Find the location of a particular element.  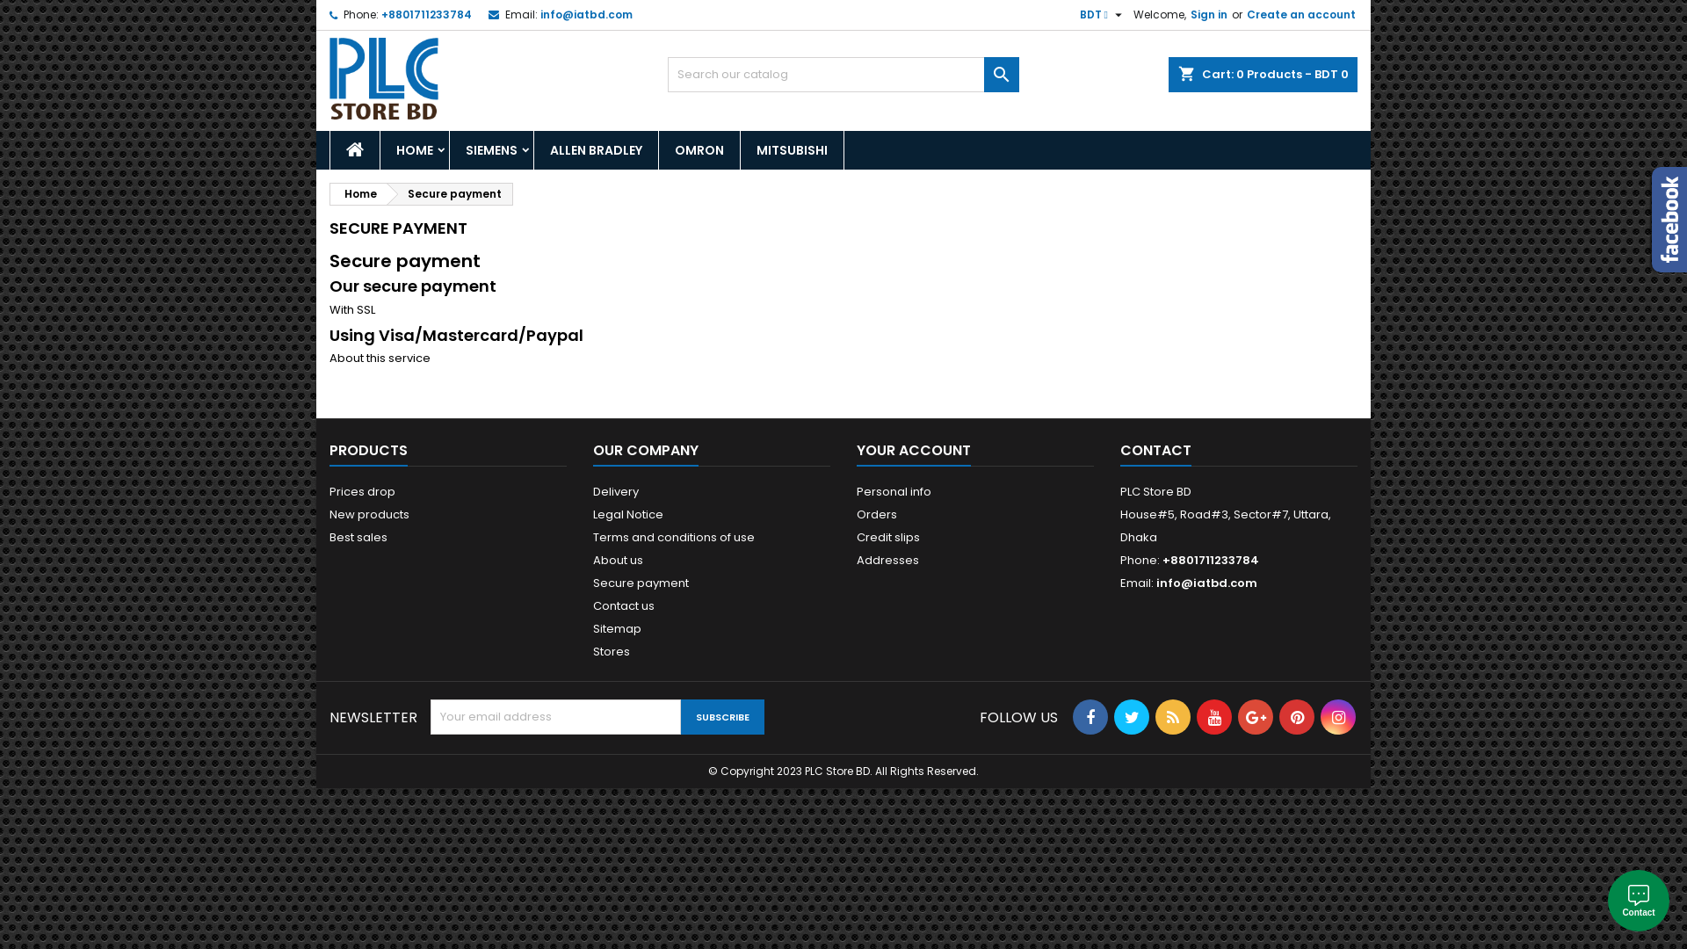

Create an account is located at coordinates (1301, 15).